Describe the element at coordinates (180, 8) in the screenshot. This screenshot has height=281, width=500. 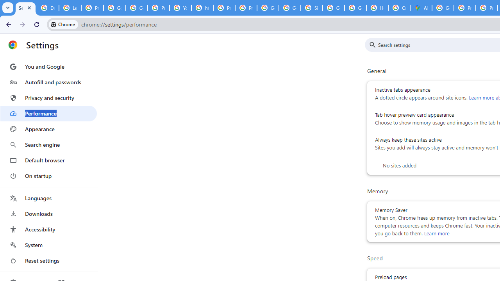
I see `YouTube` at that location.